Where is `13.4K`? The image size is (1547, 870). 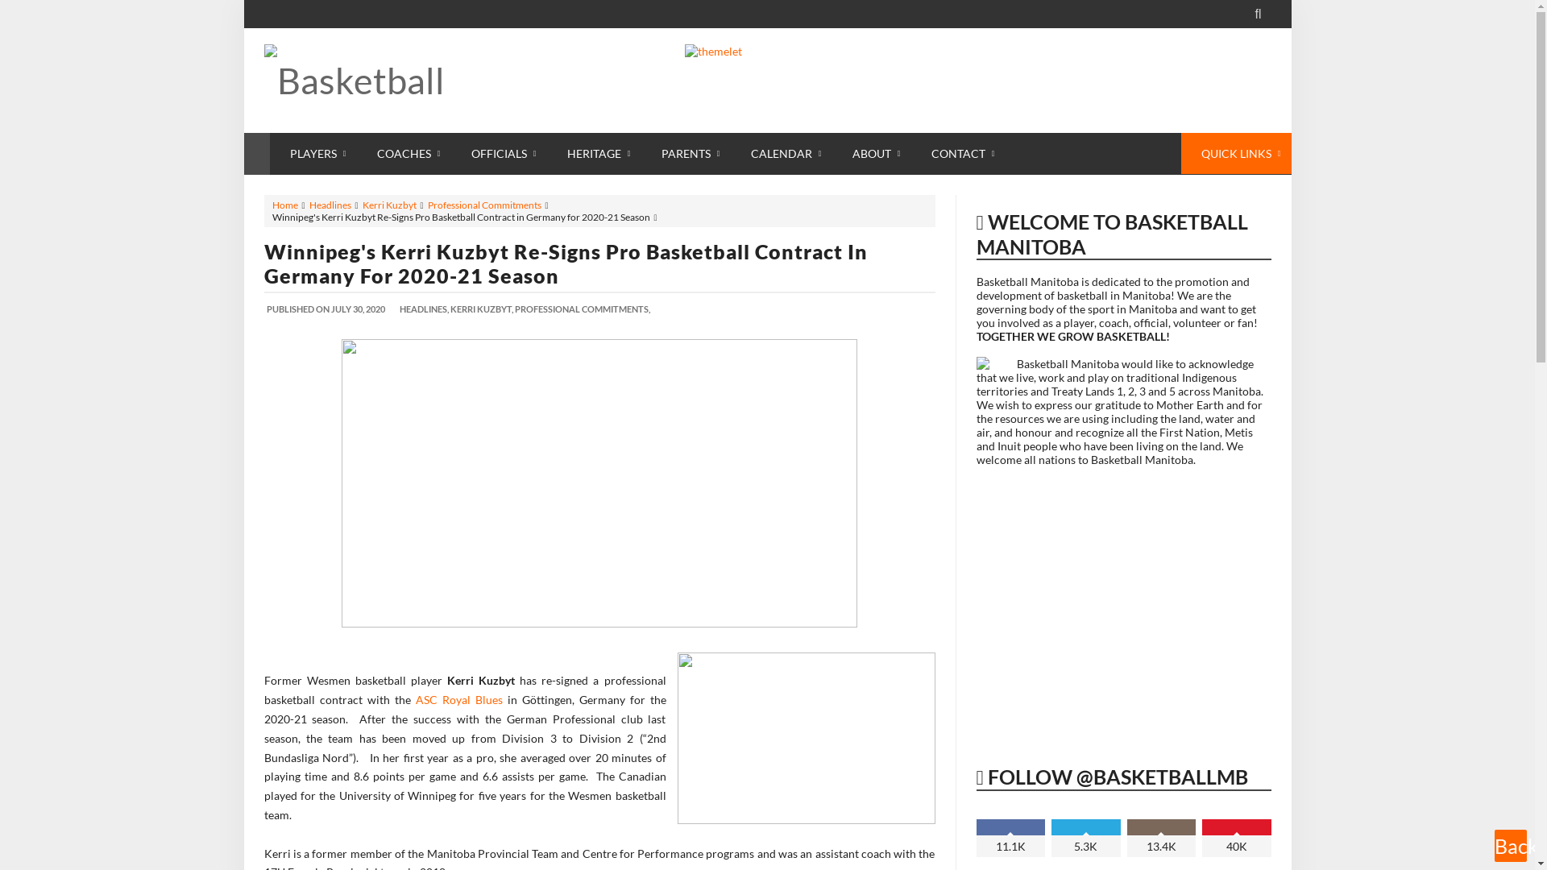
13.4K is located at coordinates (1161, 838).